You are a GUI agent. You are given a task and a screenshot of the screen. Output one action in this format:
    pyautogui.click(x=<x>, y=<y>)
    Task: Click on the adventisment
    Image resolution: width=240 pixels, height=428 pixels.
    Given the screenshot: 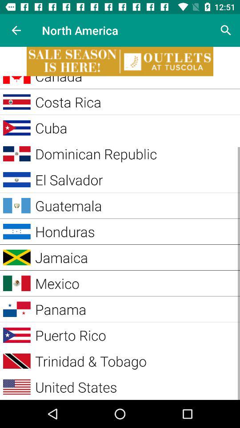 What is the action you would take?
    pyautogui.click(x=120, y=62)
    